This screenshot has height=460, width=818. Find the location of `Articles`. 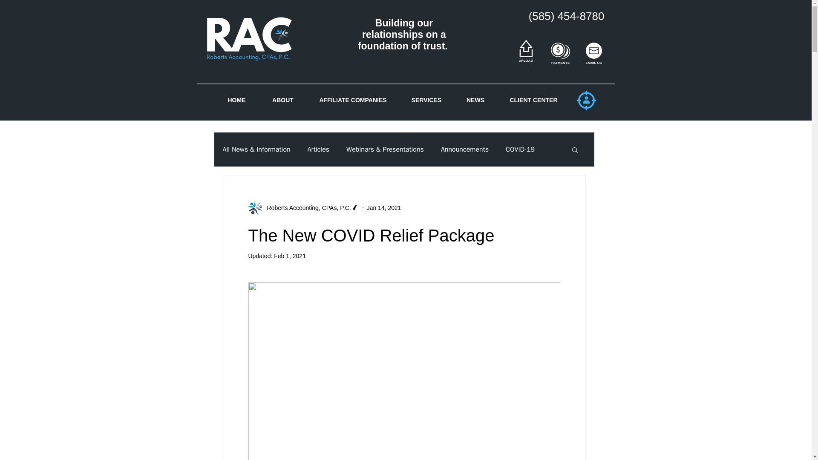

Articles is located at coordinates (318, 149).